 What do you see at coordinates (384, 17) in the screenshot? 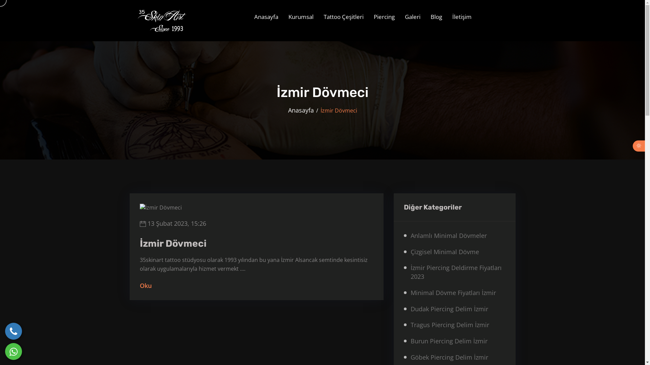
I see `Piercing` at bounding box center [384, 17].